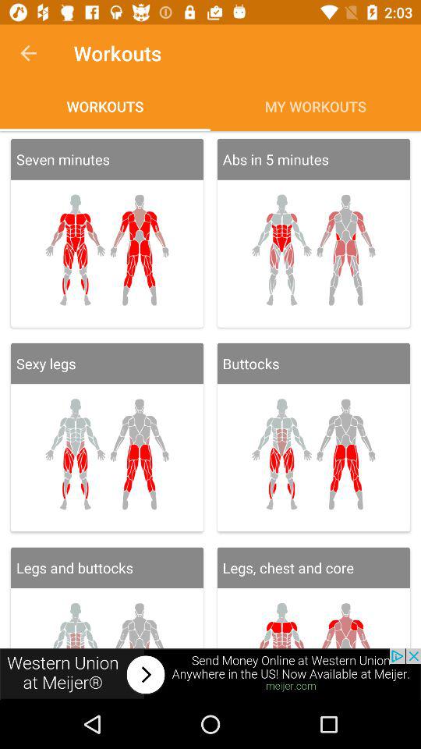 Image resolution: width=421 pixels, height=749 pixels. I want to click on remove add, so click(210, 674).